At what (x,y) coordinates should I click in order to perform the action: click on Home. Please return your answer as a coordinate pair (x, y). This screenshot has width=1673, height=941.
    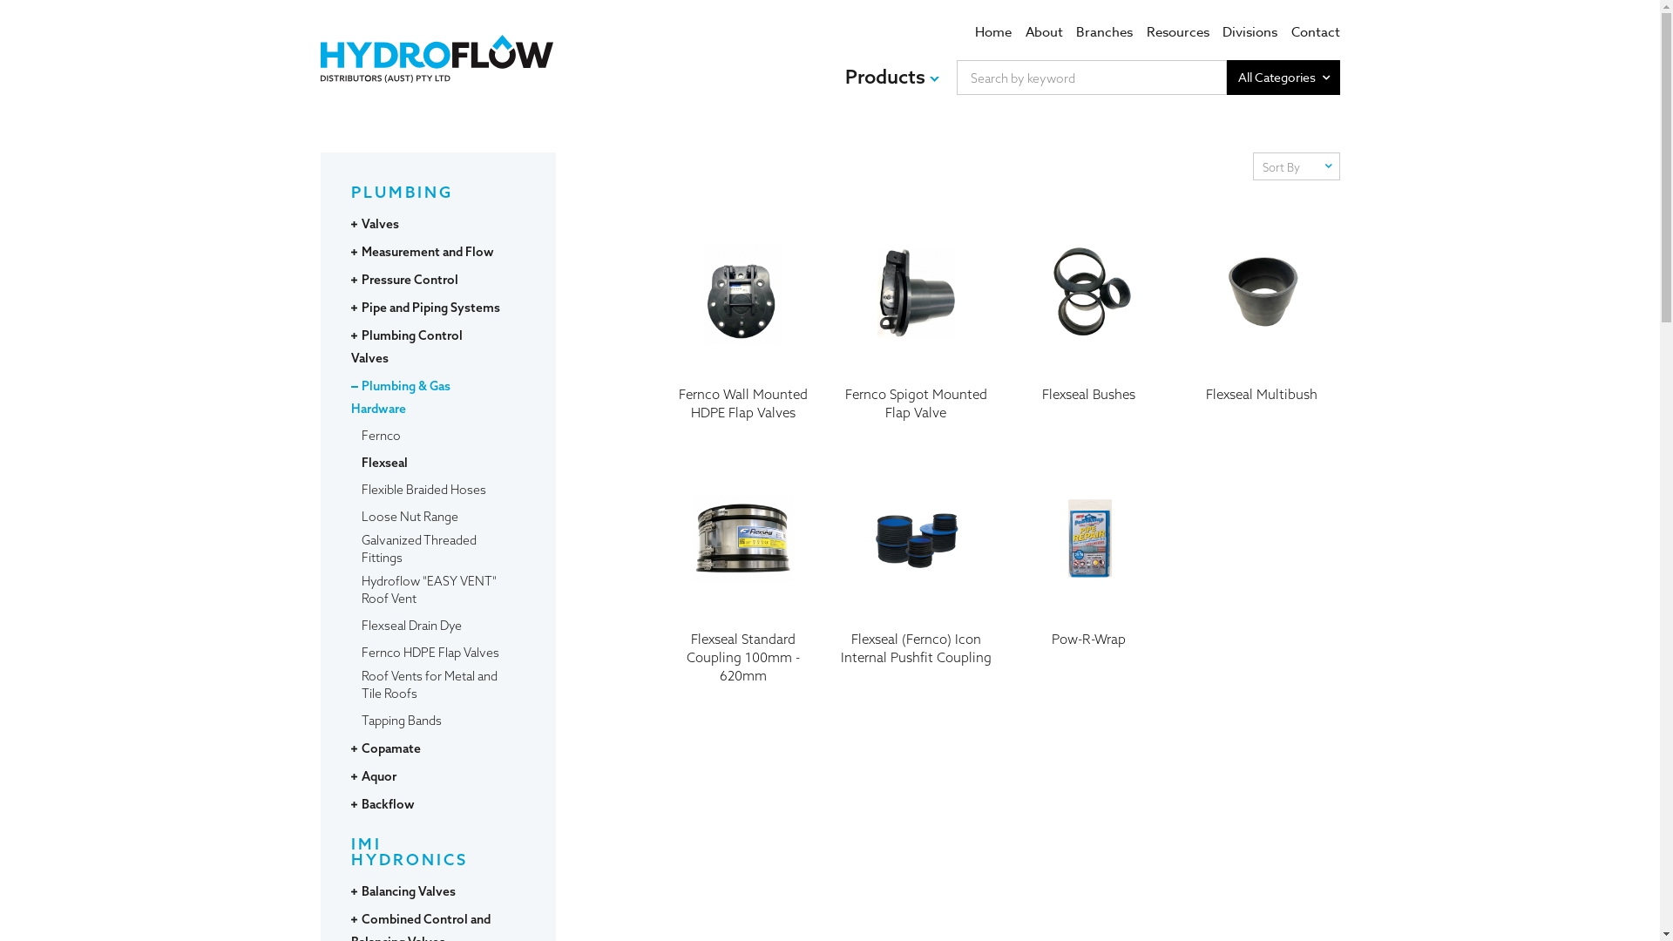
    Looking at the image, I should click on (993, 32).